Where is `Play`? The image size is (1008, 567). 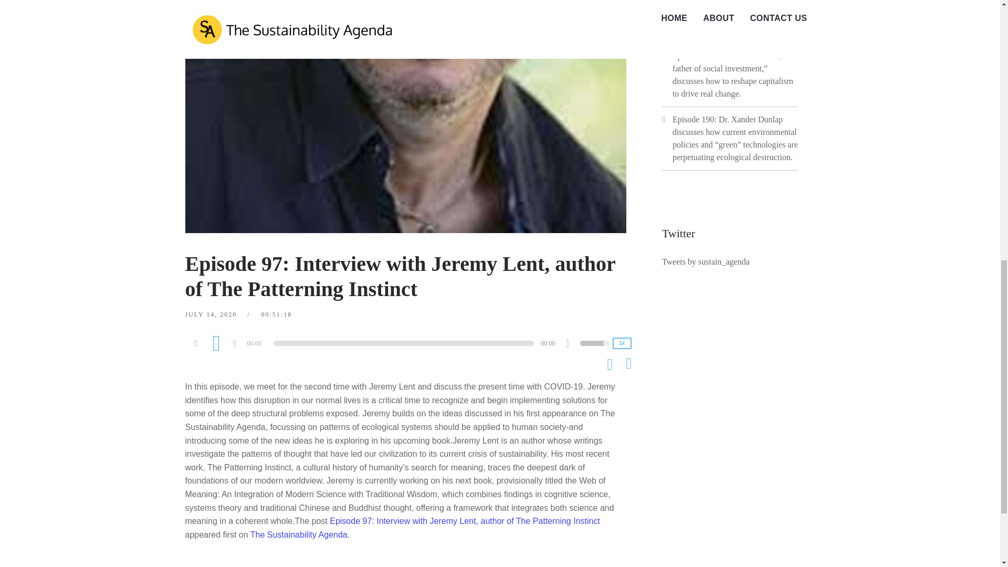
Play is located at coordinates (216, 342).